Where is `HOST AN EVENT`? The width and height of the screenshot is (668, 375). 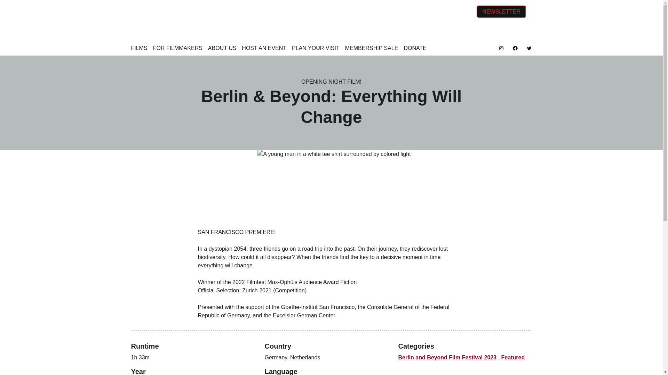 HOST AN EVENT is located at coordinates (264, 49).